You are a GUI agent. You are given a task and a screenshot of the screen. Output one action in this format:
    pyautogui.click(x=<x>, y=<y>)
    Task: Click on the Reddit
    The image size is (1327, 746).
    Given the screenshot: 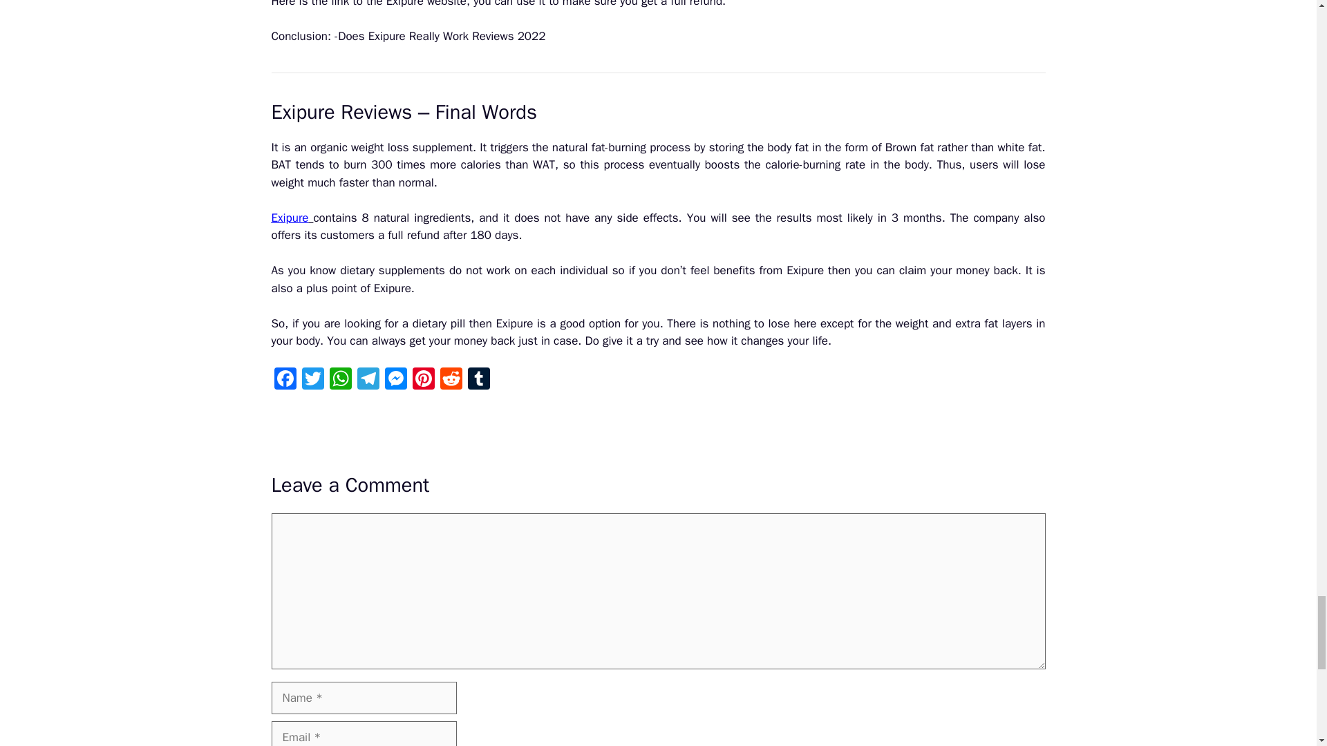 What is the action you would take?
    pyautogui.click(x=451, y=381)
    